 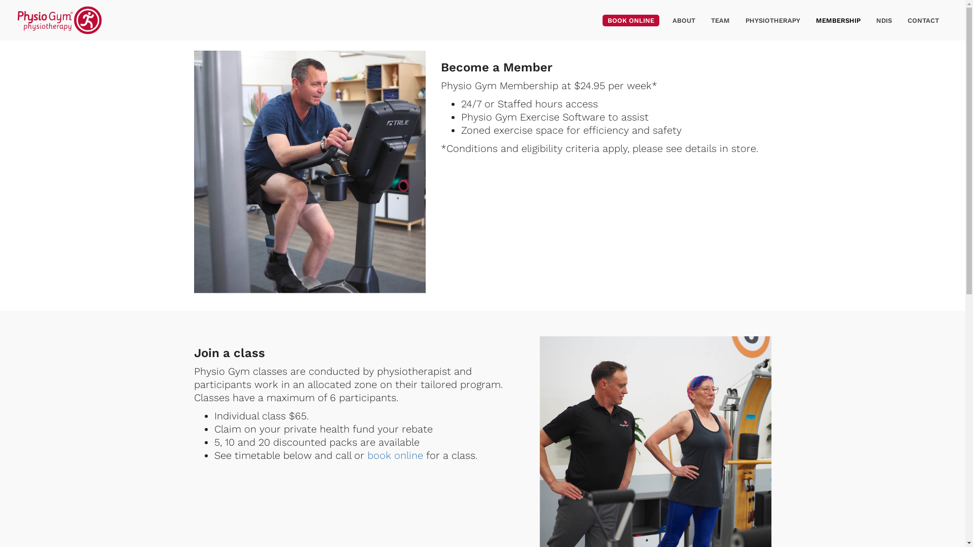 What do you see at coordinates (631, 20) in the screenshot?
I see `BOOK ONLINE` at bounding box center [631, 20].